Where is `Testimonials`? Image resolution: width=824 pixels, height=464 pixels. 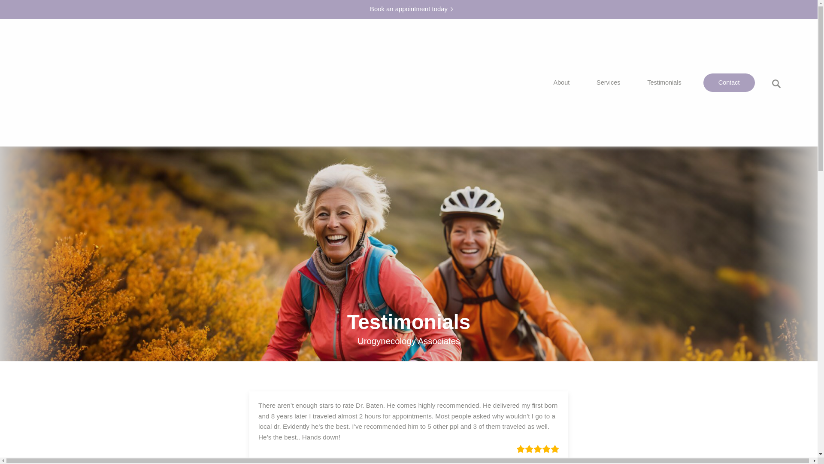
Testimonials is located at coordinates (664, 82).